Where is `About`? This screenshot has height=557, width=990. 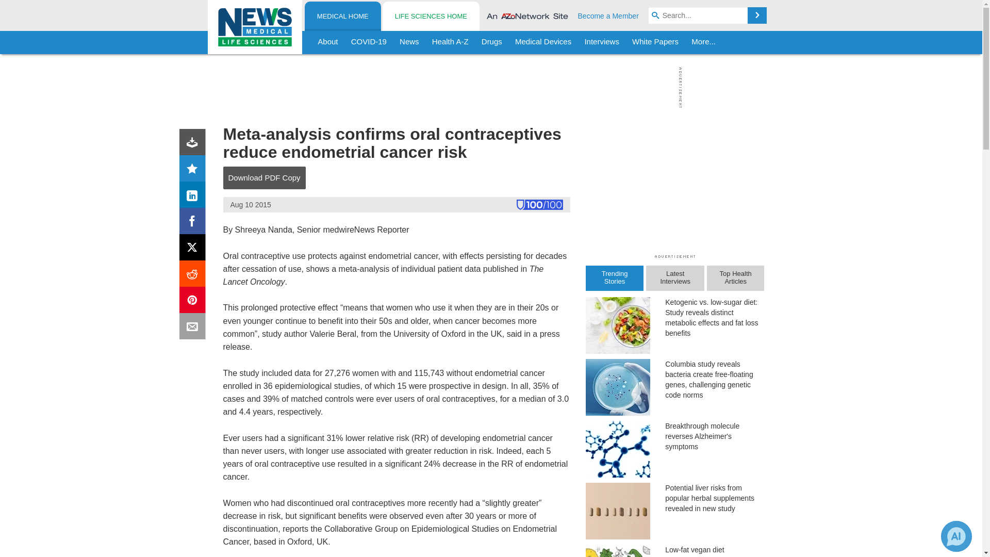 About is located at coordinates (328, 42).